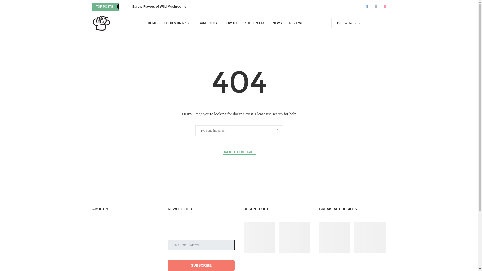  Describe the element at coordinates (159, 7) in the screenshot. I see `Earthy Flavors of Wild Mushrooms` at that location.